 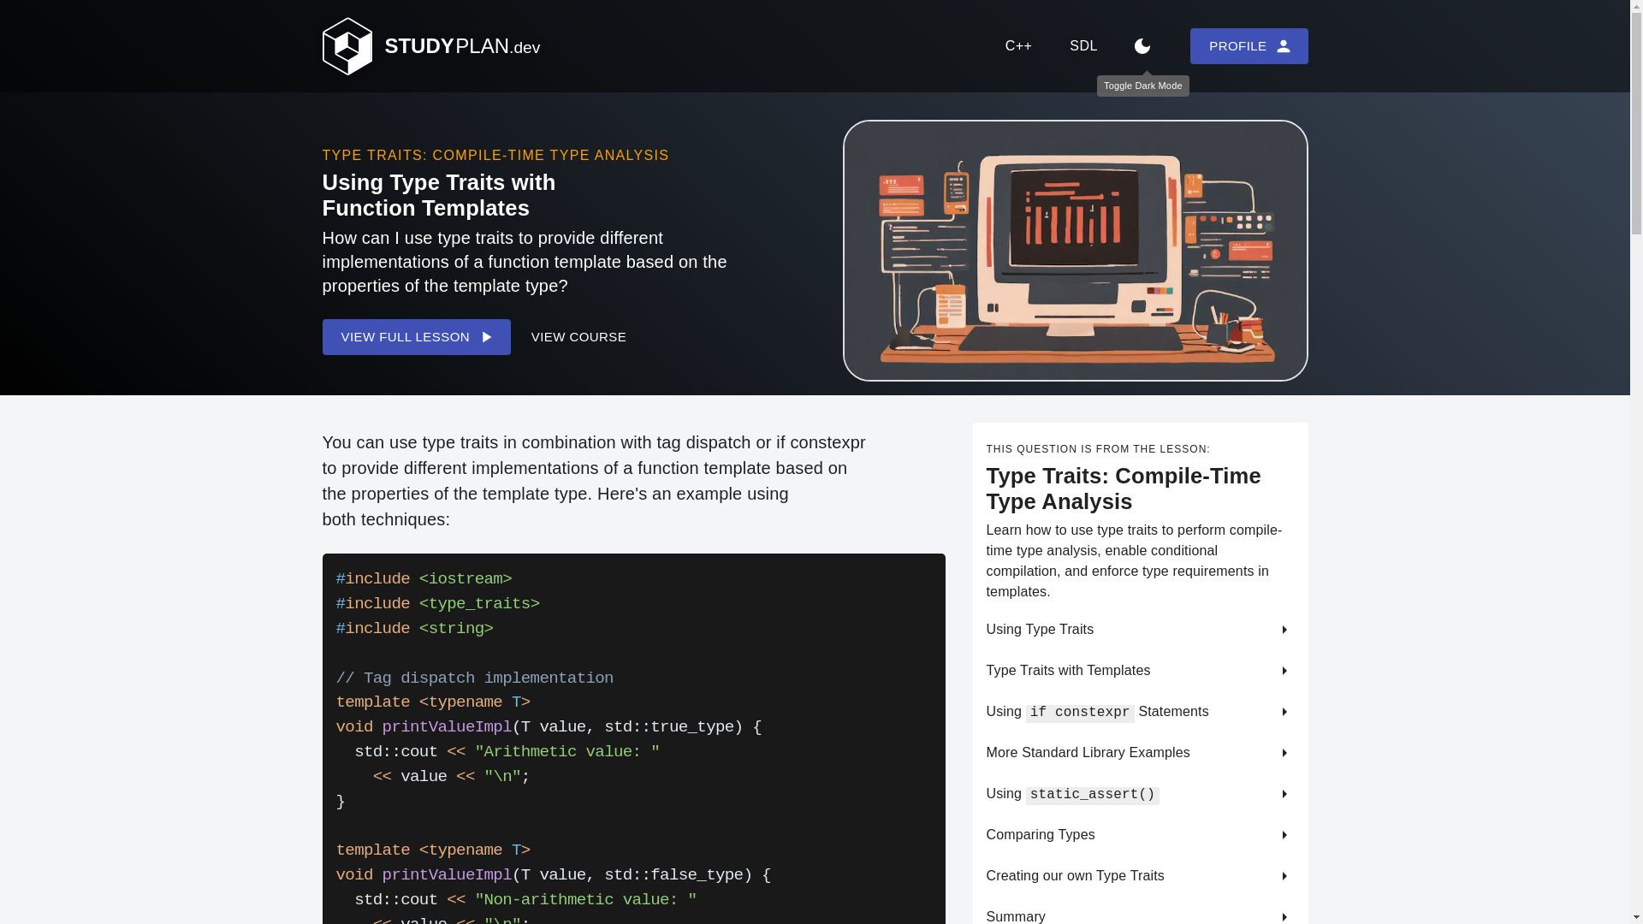 What do you see at coordinates (430, 46) in the screenshot?
I see `STUDYPLAN.dev` at bounding box center [430, 46].